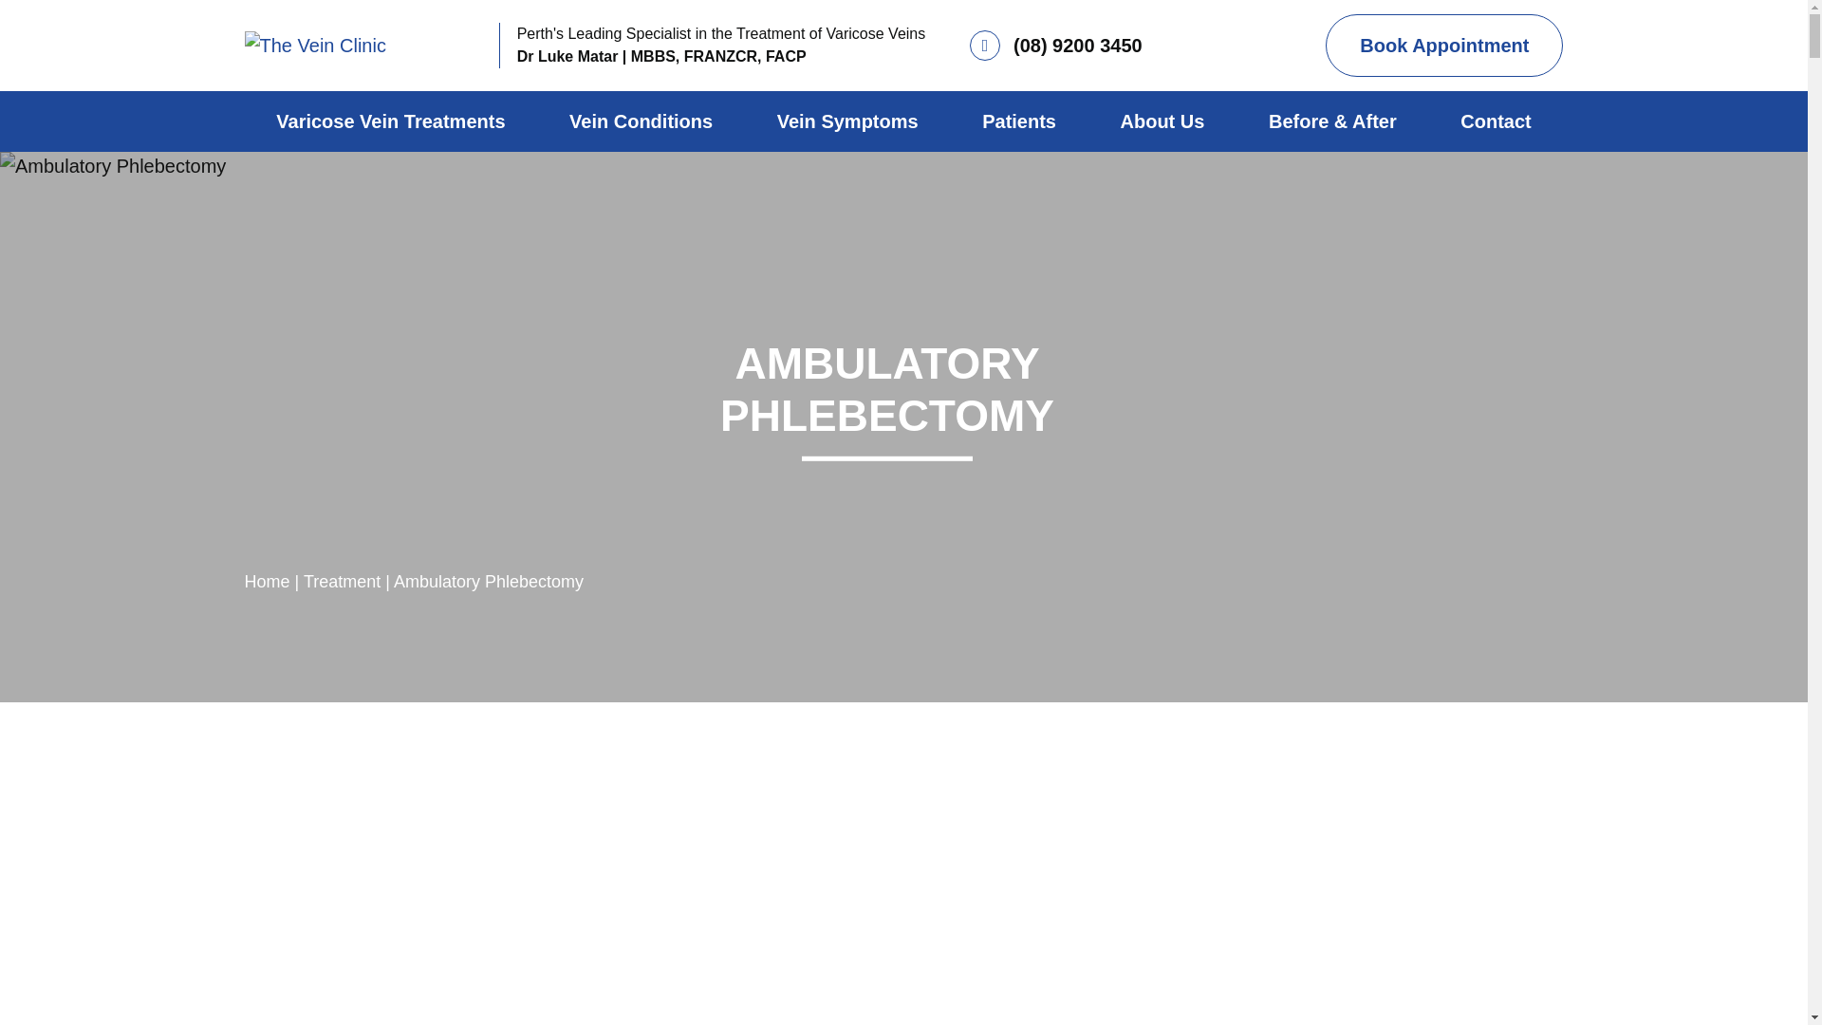 The width and height of the screenshot is (1822, 1025). Describe the element at coordinates (1444, 46) in the screenshot. I see `Book Appointment` at that location.